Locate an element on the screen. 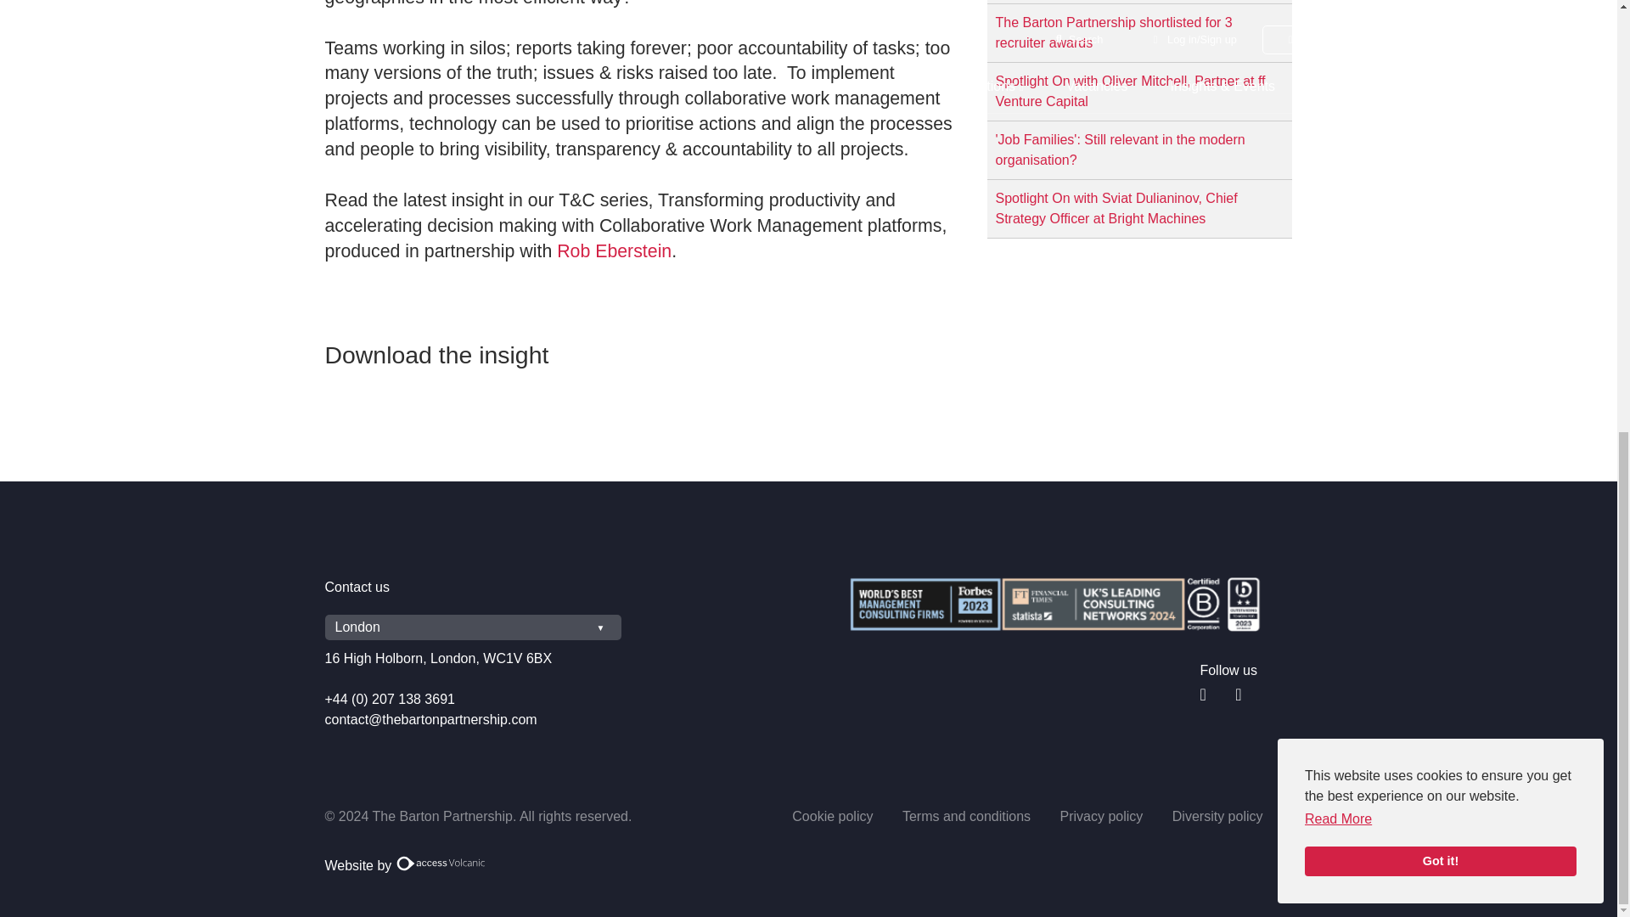  Got it! is located at coordinates (1440, 44).